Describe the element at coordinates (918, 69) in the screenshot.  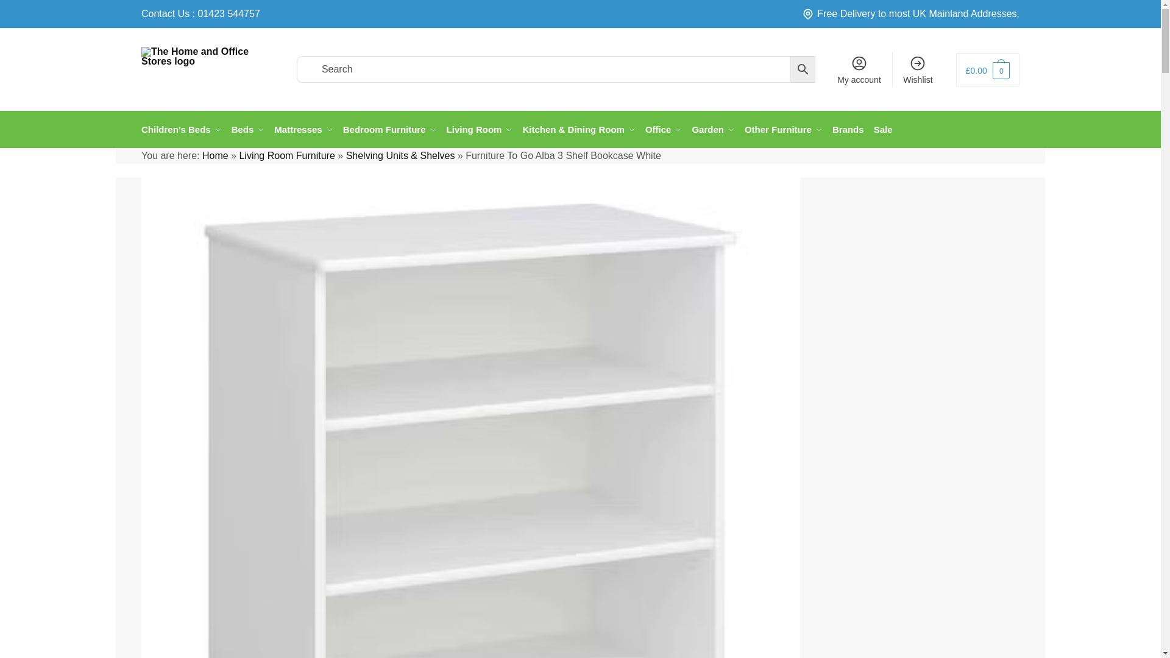
I see `Wishlist` at that location.